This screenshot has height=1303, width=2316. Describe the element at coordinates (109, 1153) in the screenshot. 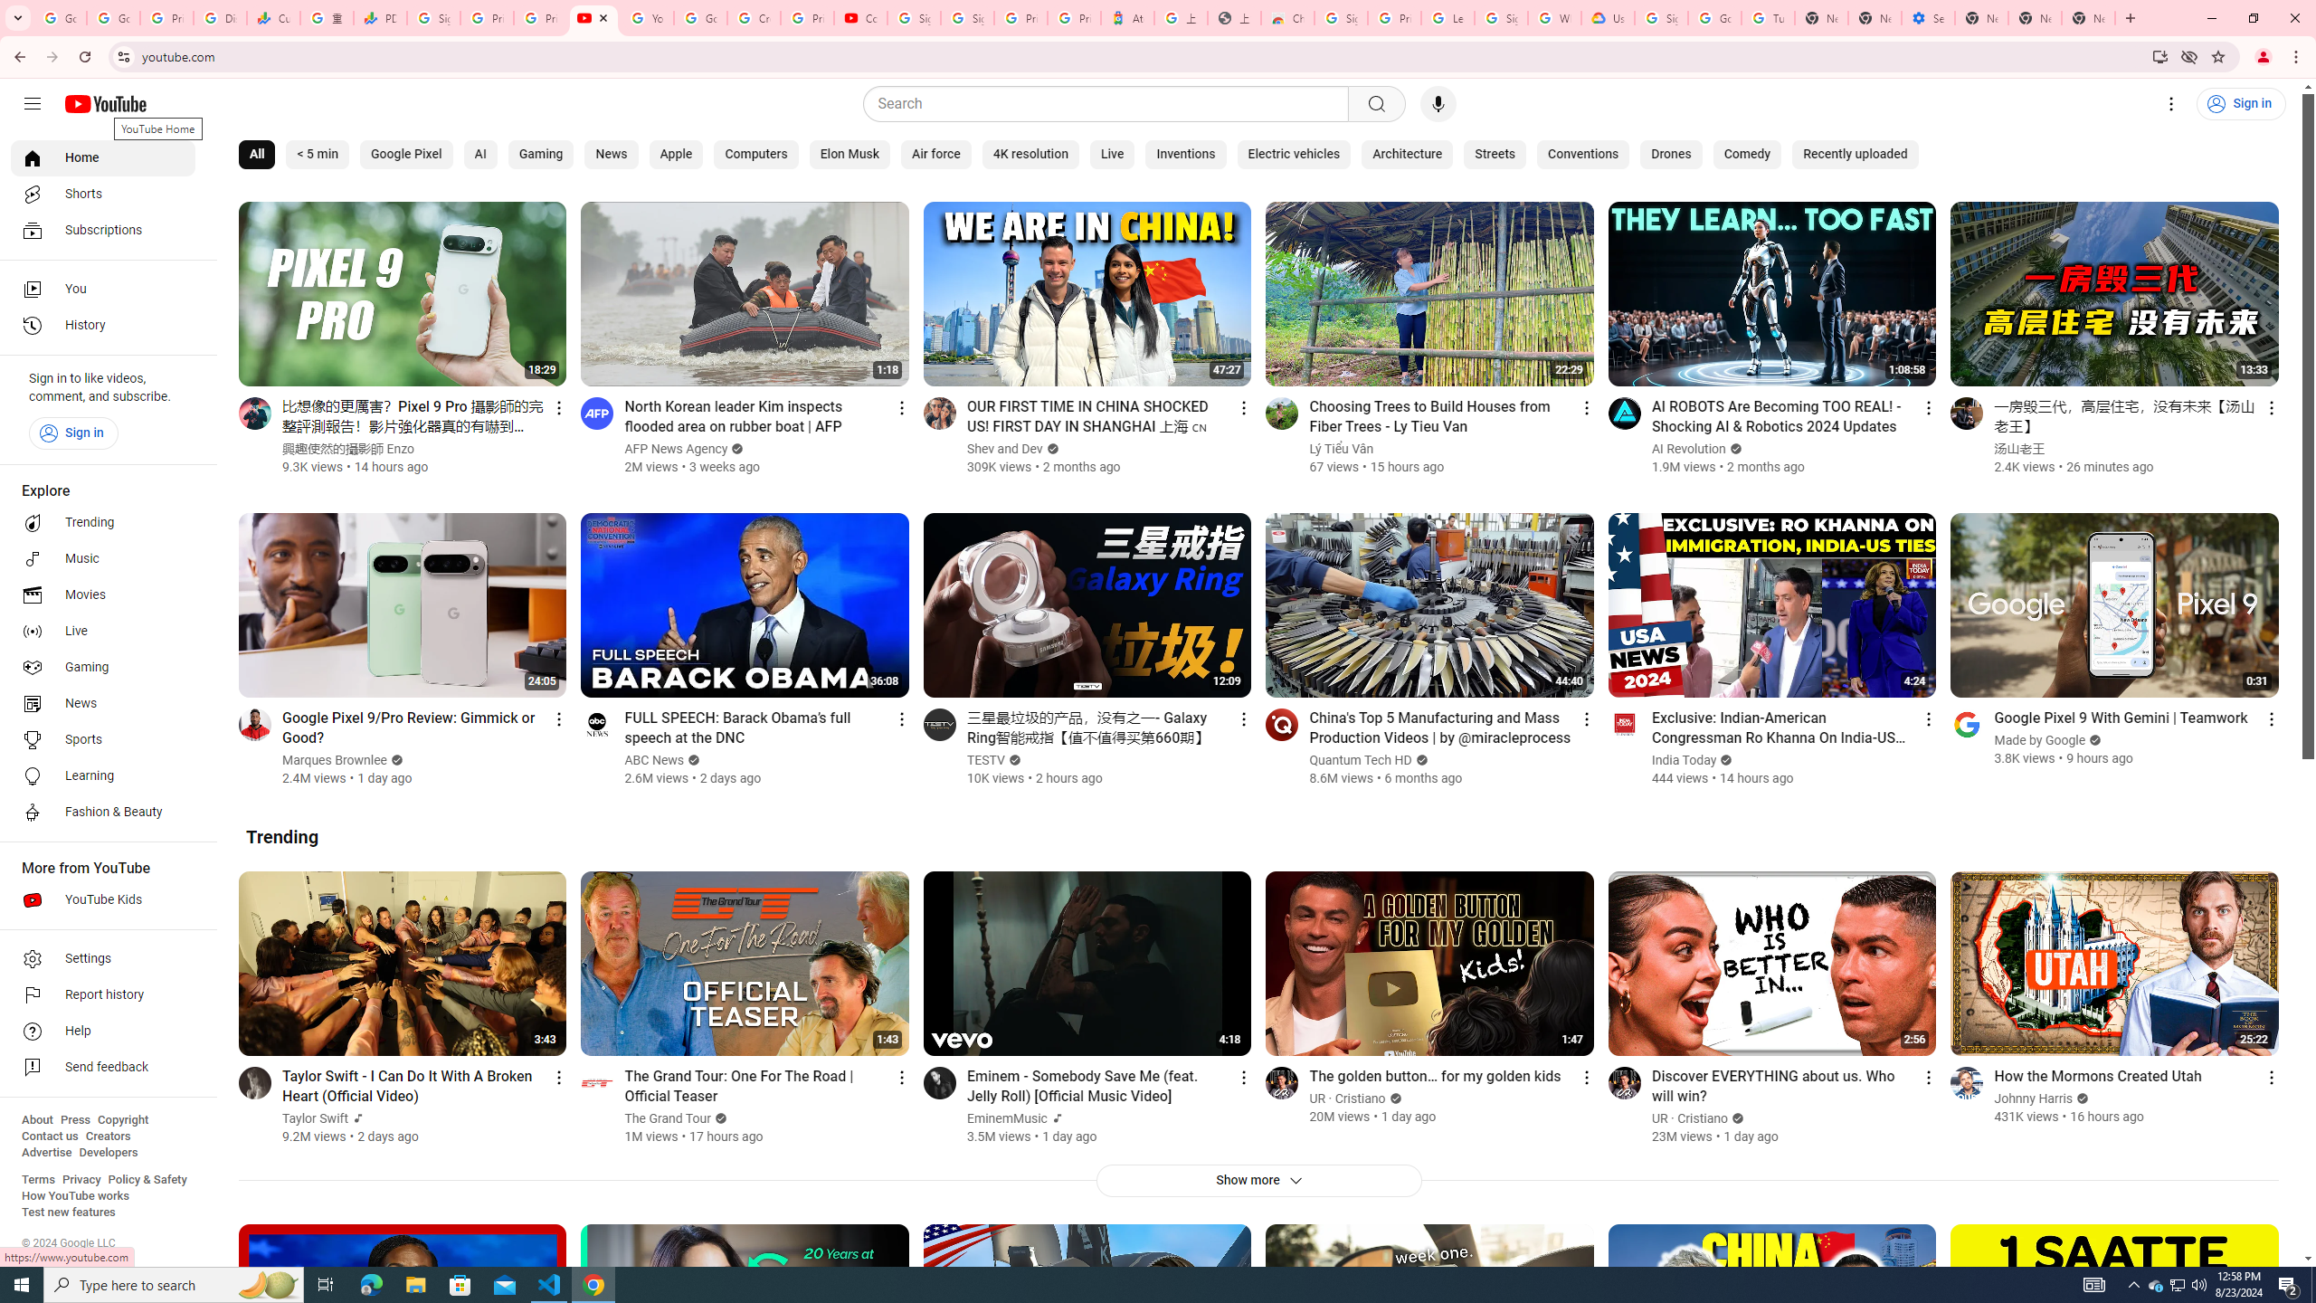

I see `Developers` at that location.